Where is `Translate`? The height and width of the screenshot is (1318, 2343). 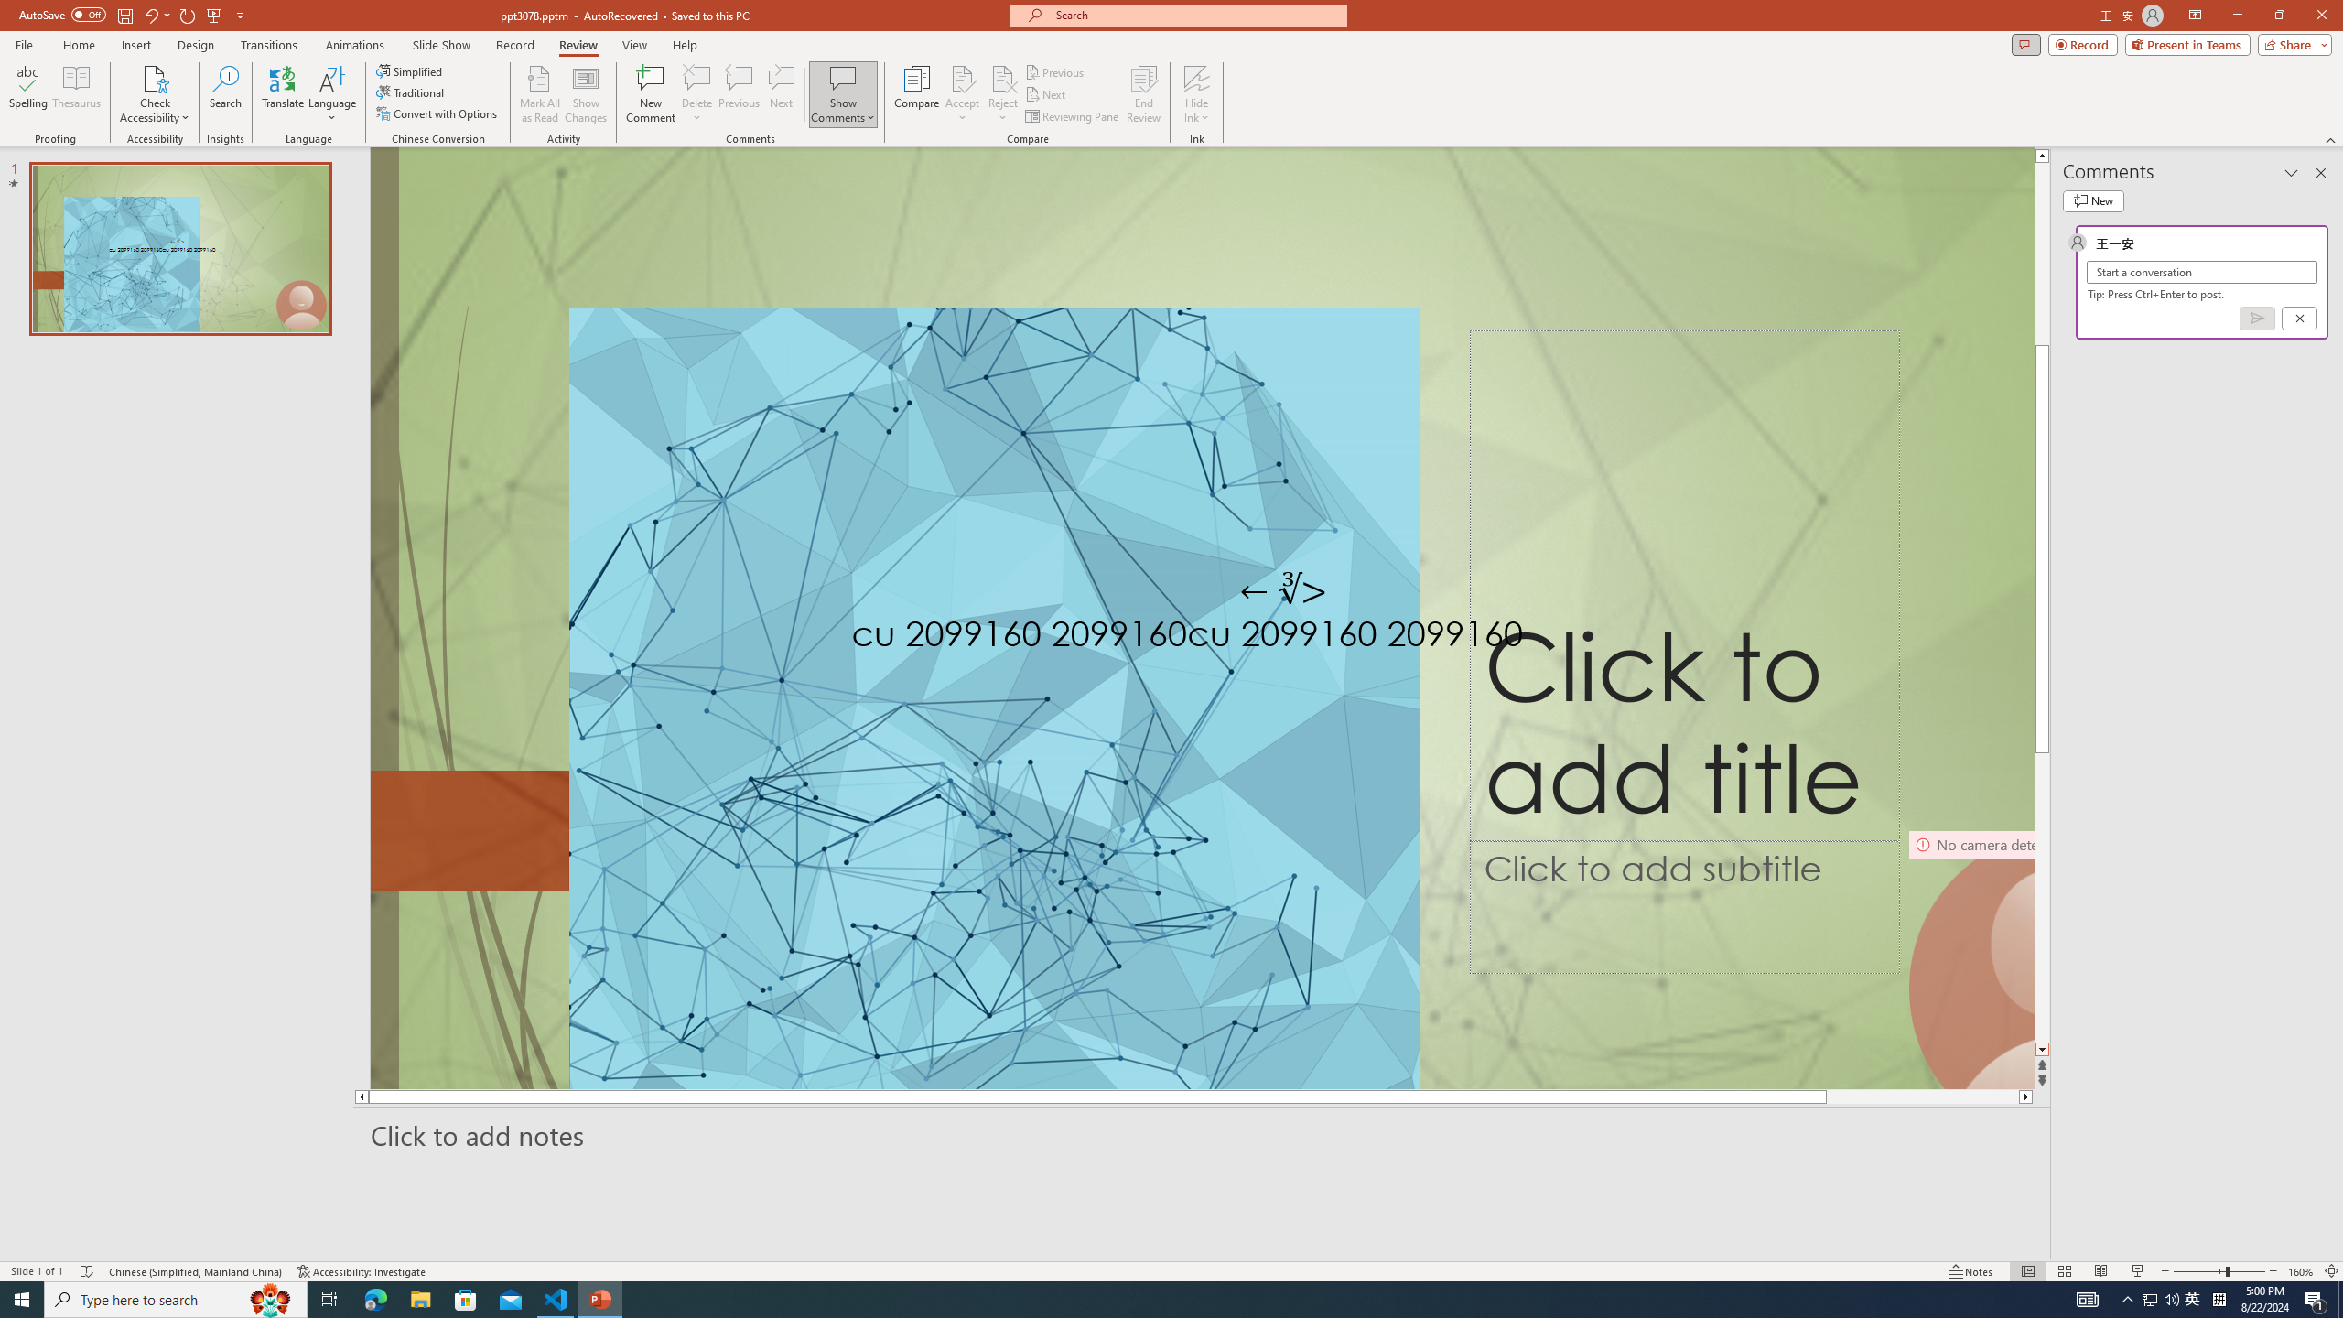
Translate is located at coordinates (284, 94).